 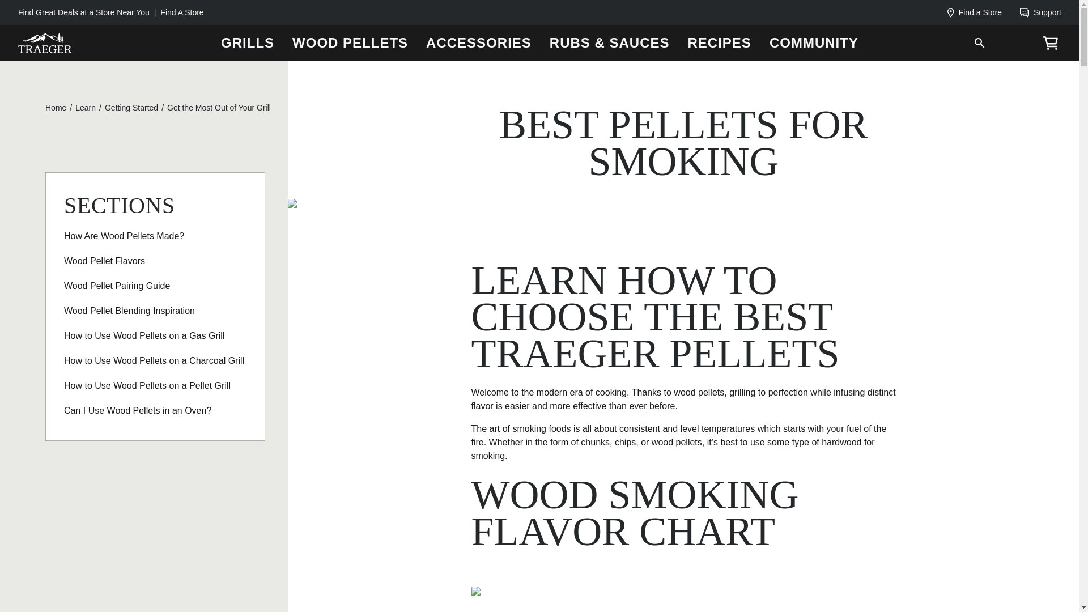 What do you see at coordinates (131, 108) in the screenshot?
I see `Getting Started` at bounding box center [131, 108].